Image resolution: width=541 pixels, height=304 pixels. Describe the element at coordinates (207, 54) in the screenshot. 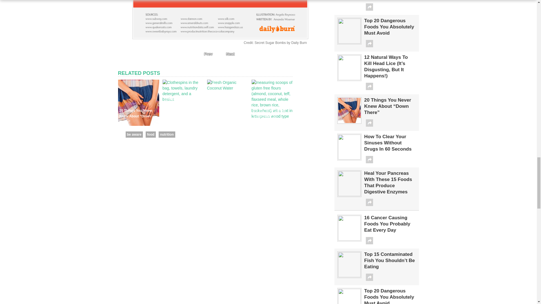

I see `Prev` at that location.